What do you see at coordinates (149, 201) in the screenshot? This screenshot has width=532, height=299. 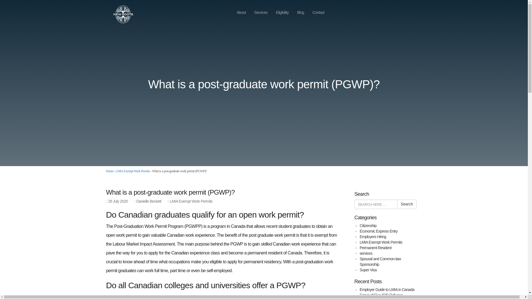 I see `Danielle Beckett` at bounding box center [149, 201].